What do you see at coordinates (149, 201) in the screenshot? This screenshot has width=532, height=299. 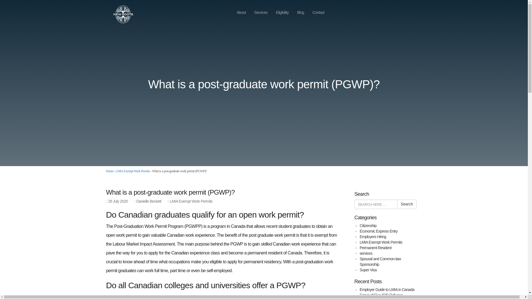 I see `Danielle Beckett` at bounding box center [149, 201].